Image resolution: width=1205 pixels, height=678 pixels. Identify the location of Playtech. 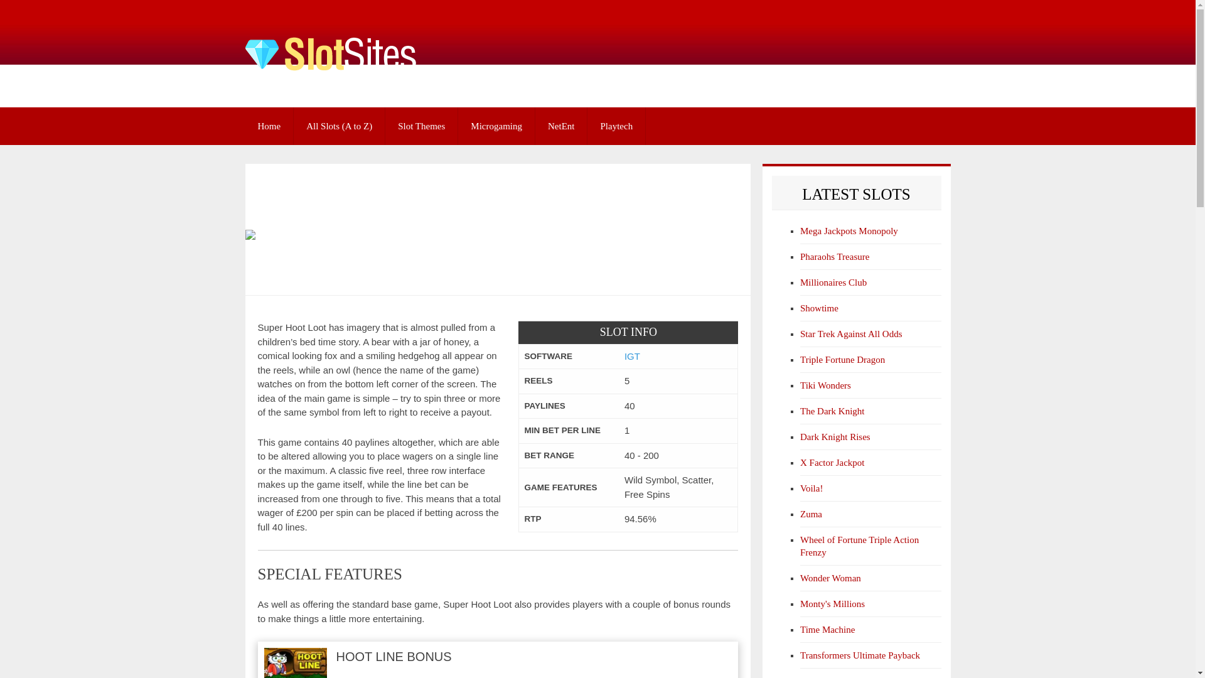
(616, 126).